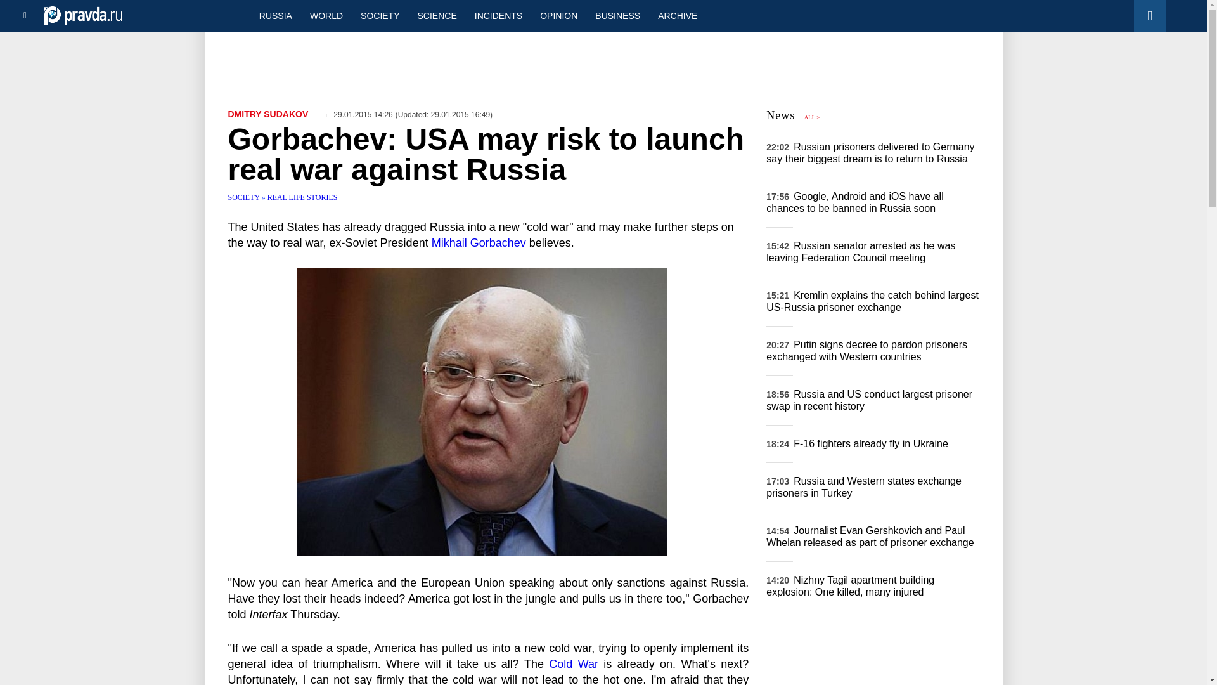  What do you see at coordinates (780, 115) in the screenshot?
I see `News` at bounding box center [780, 115].